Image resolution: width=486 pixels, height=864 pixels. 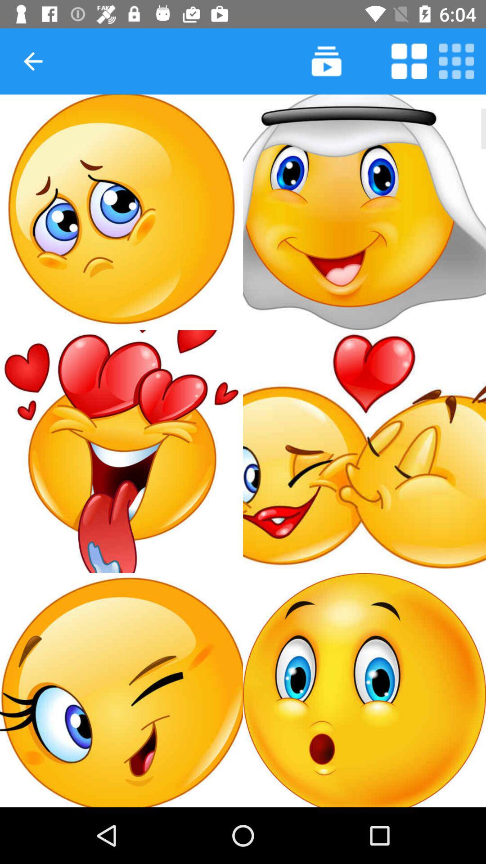 I want to click on click to add sticker to message, so click(x=121, y=690).